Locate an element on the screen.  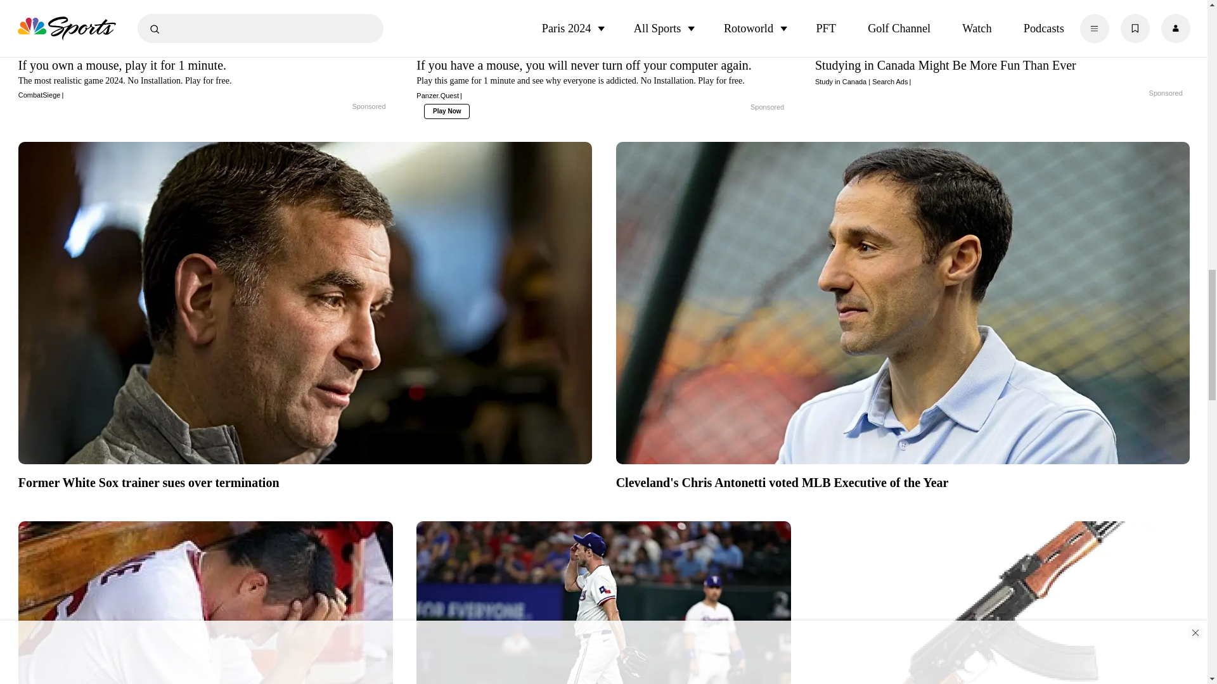
If you own a mouse, play it for 1 minute. is located at coordinates (205, 78).